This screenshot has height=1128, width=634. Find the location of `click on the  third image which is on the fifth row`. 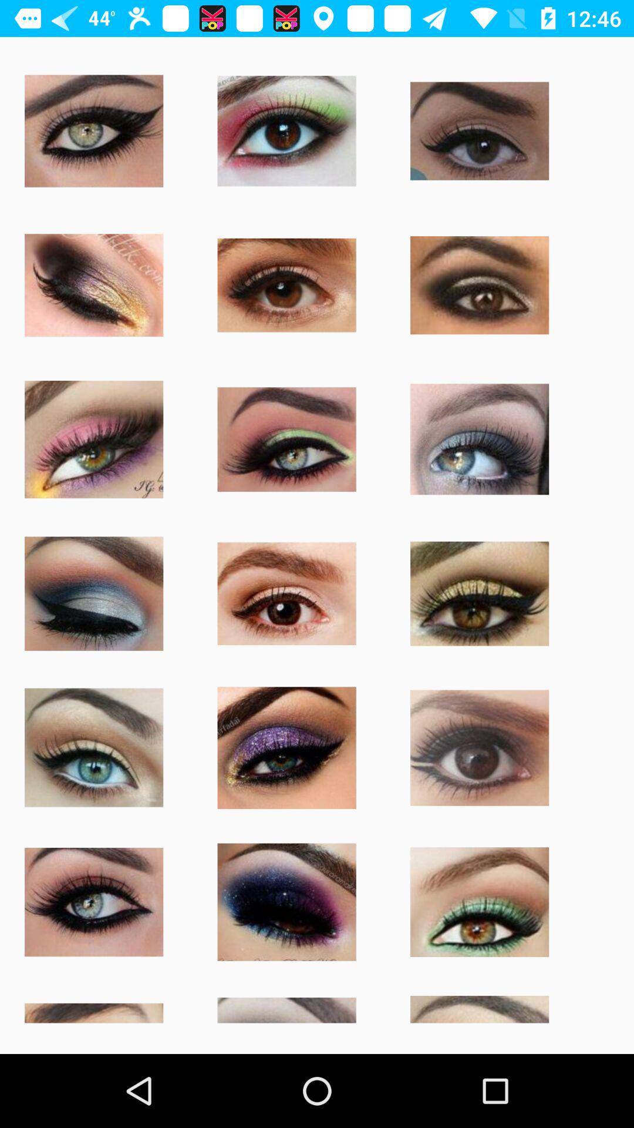

click on the  third image which is on the fifth row is located at coordinates (286, 747).